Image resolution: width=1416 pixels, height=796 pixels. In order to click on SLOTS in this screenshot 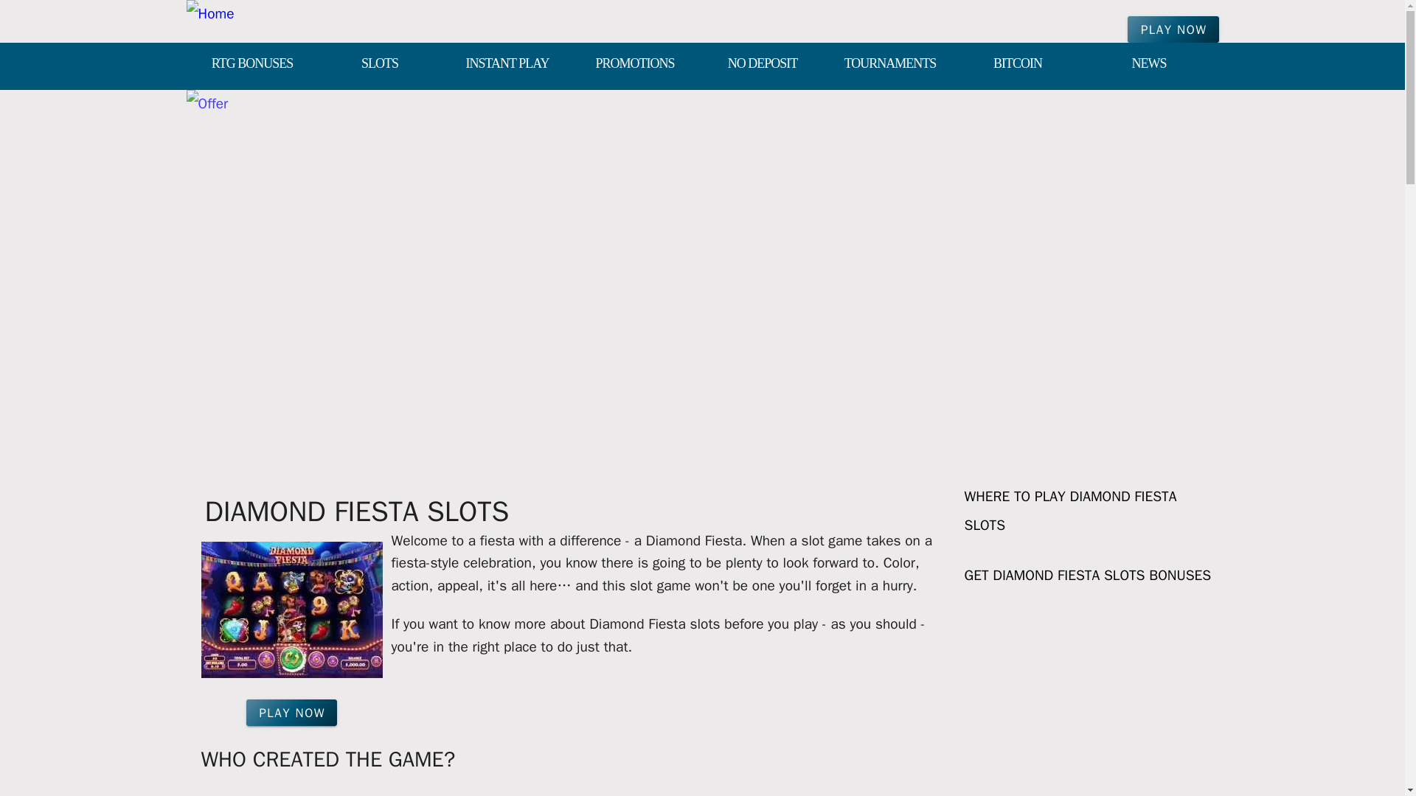, I will do `click(380, 65)`.